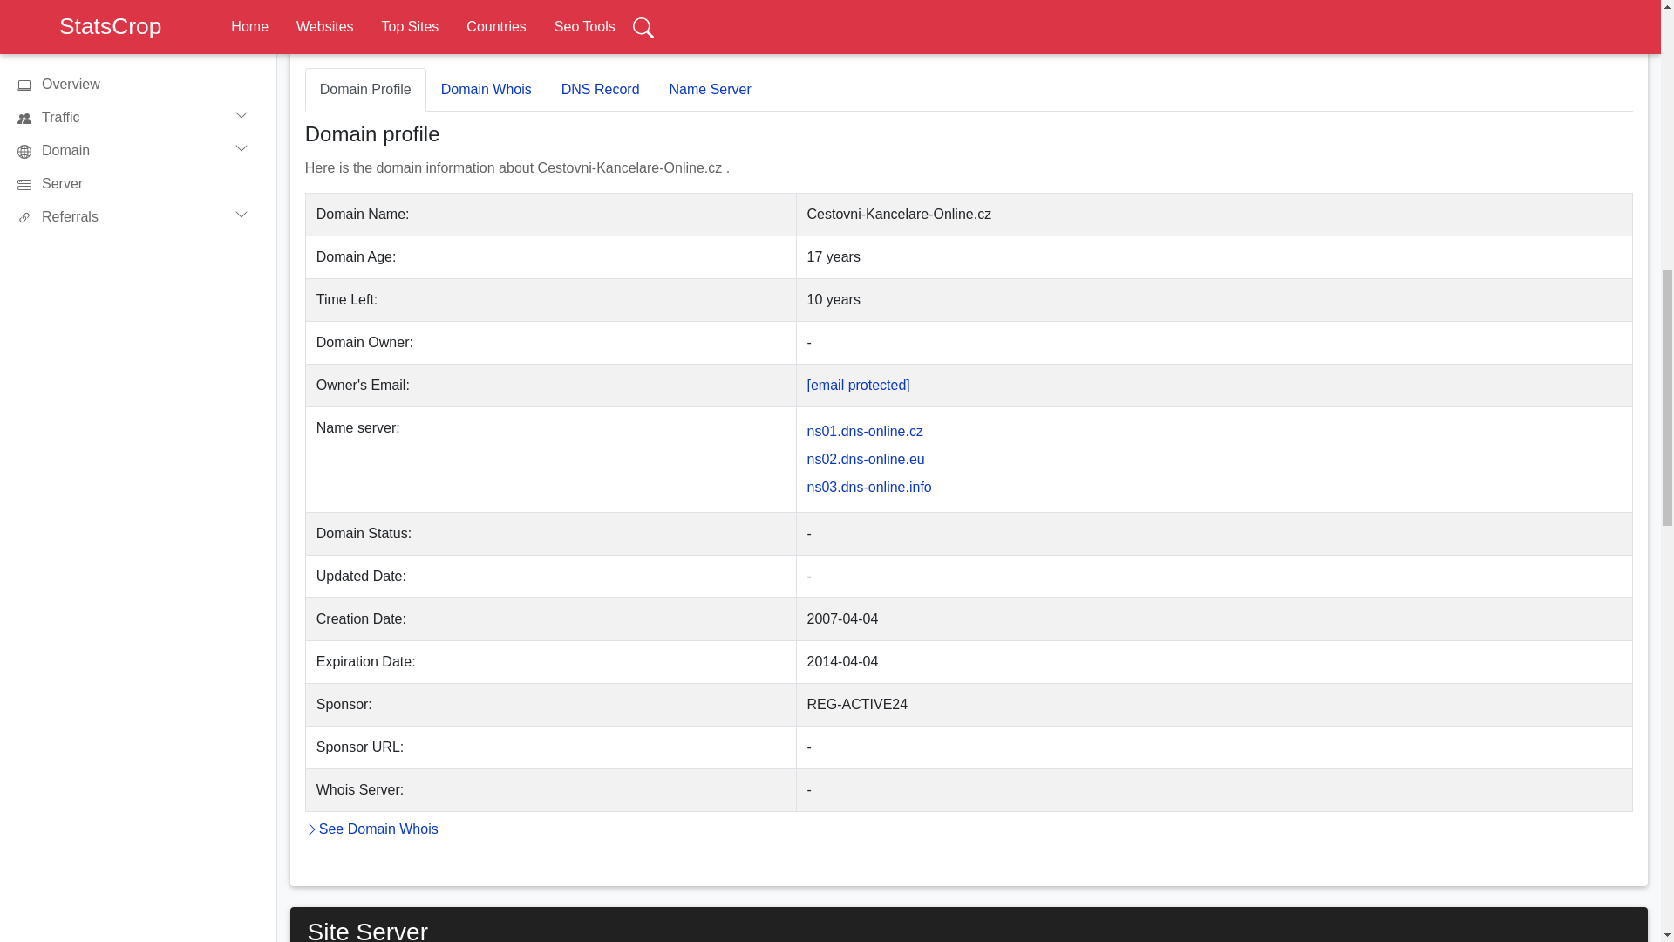  Describe the element at coordinates (710, 89) in the screenshot. I see `Name Server` at that location.